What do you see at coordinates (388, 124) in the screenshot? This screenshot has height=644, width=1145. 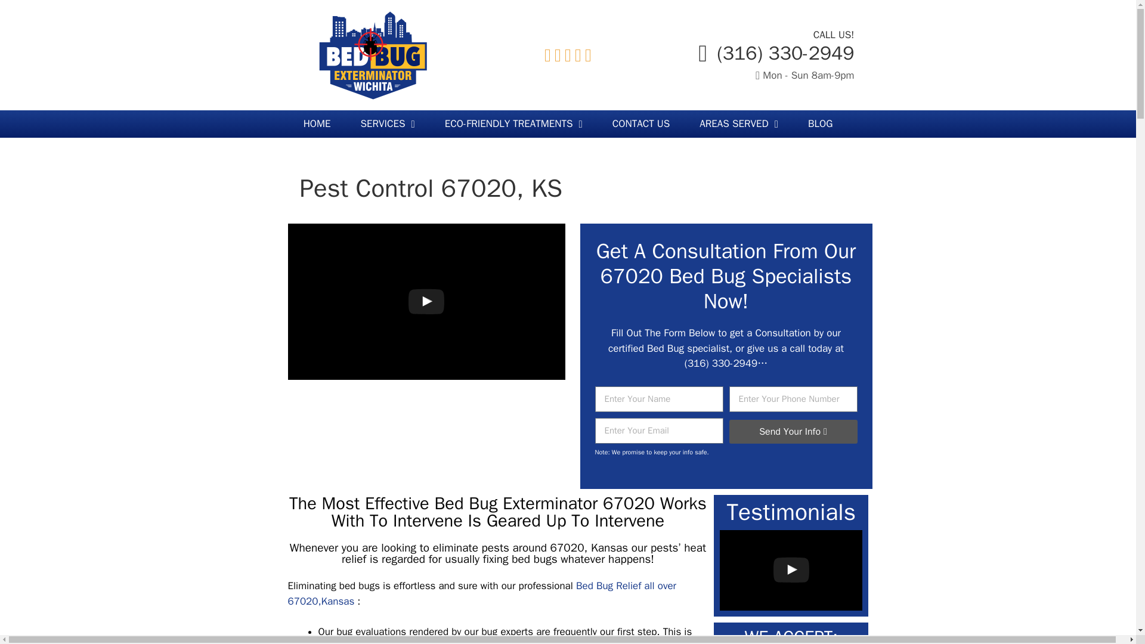 I see `SERVICES` at bounding box center [388, 124].